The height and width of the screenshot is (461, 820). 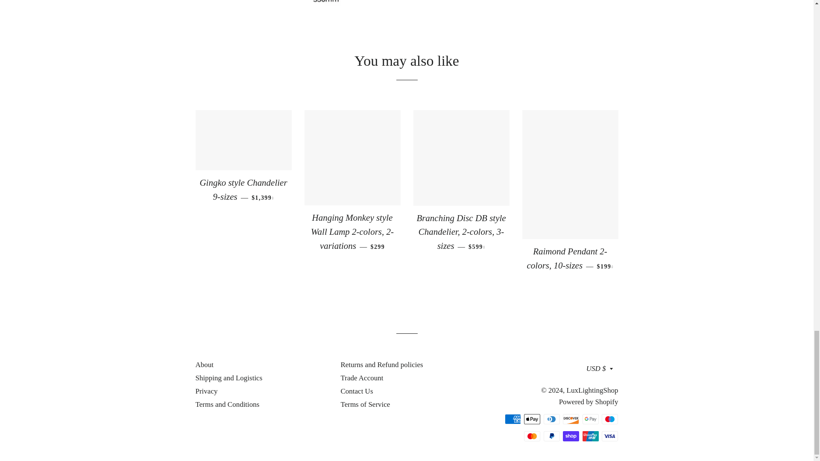 What do you see at coordinates (552, 436) in the screenshot?
I see `PayPal` at bounding box center [552, 436].